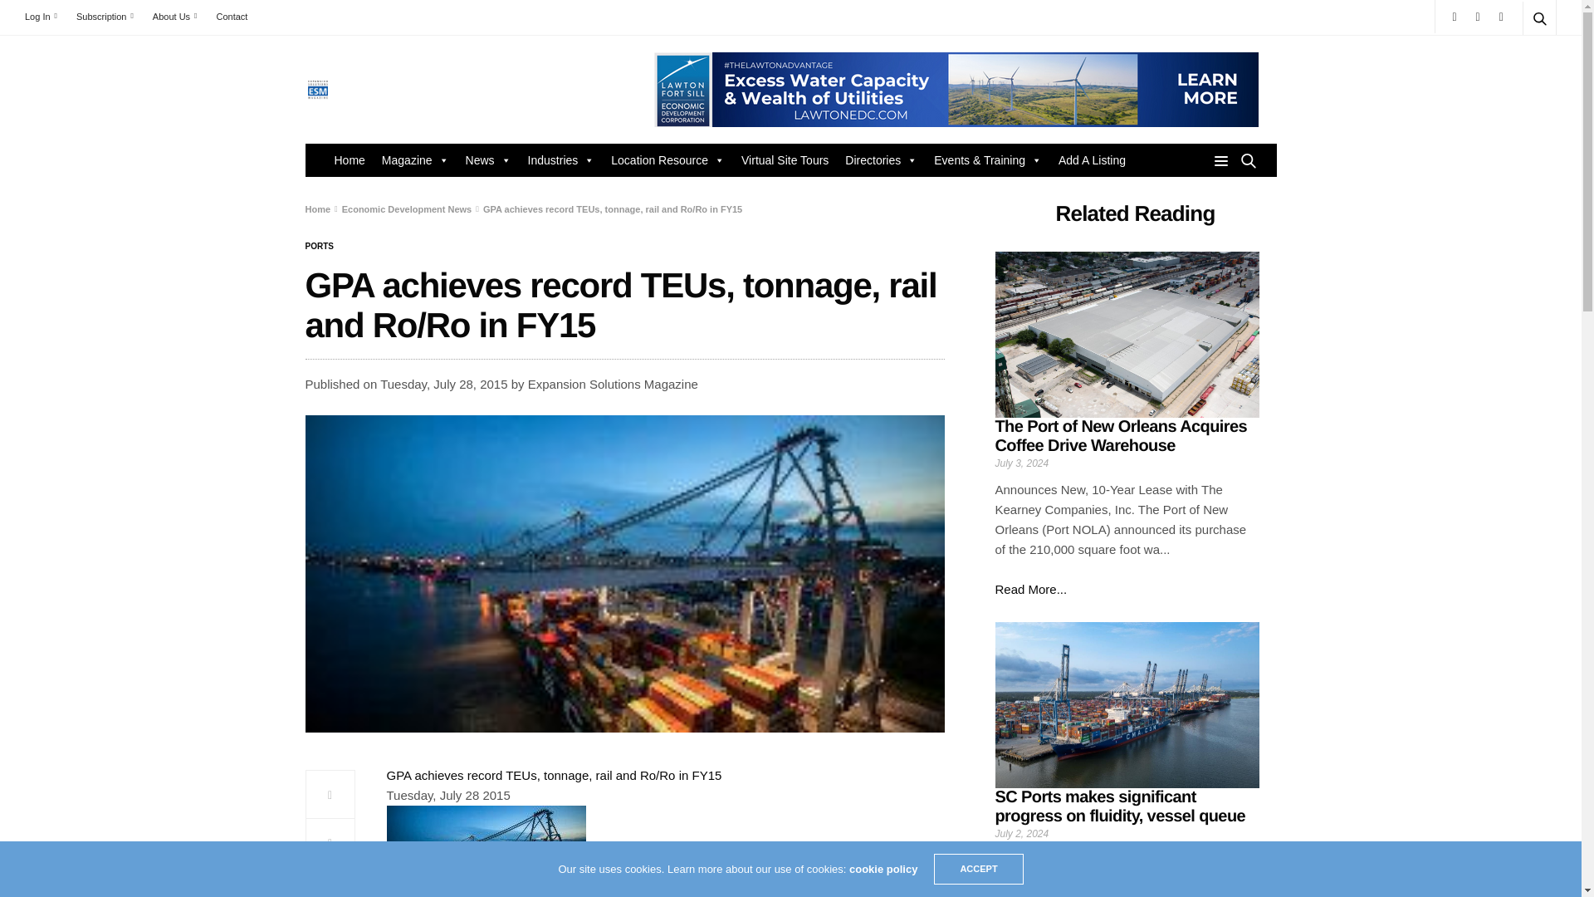 The width and height of the screenshot is (1594, 897). I want to click on About Us, so click(174, 17).